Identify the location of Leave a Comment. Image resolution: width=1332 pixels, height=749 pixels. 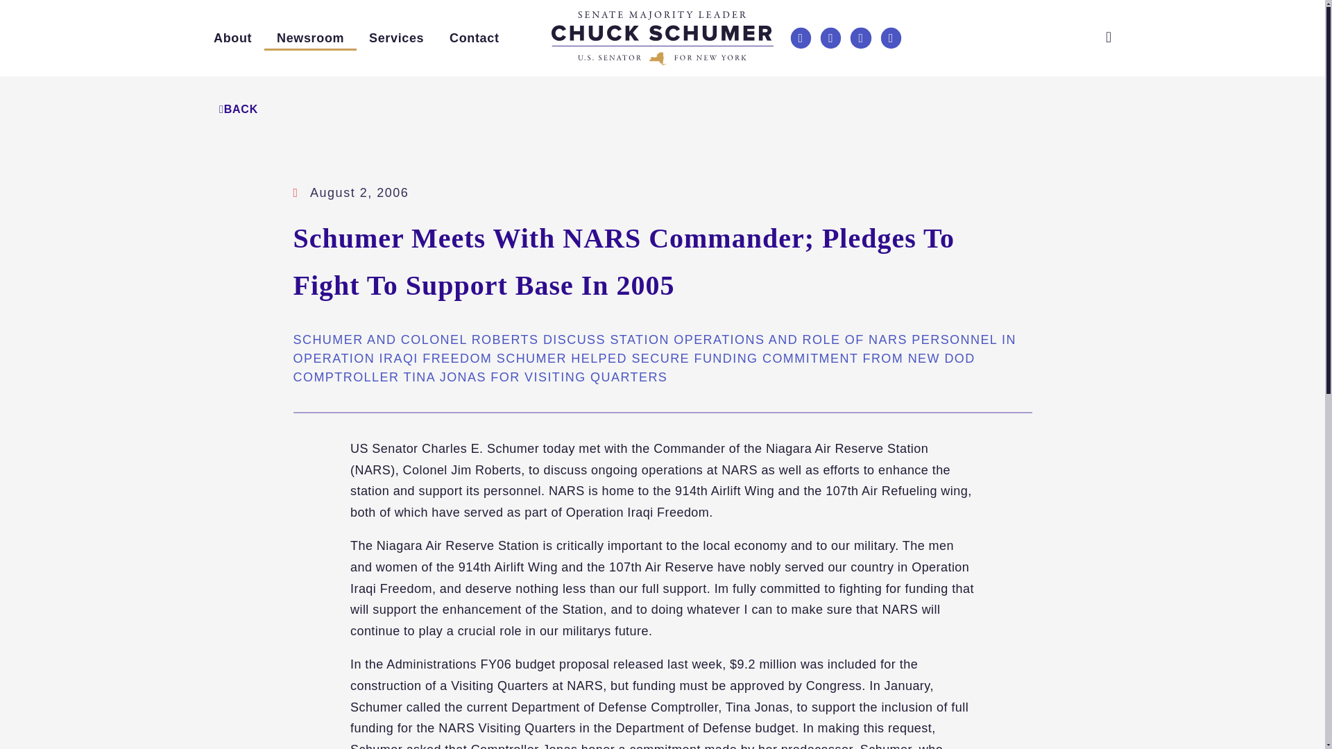
(540, 64).